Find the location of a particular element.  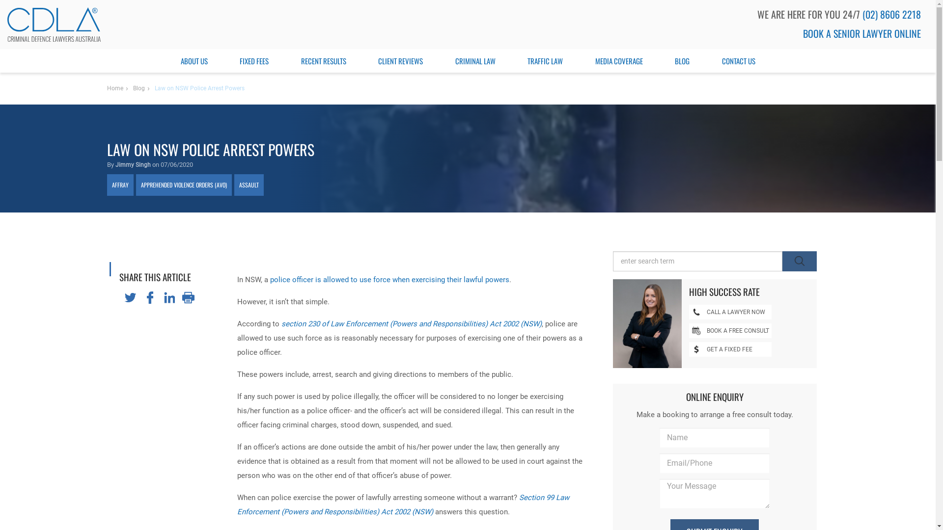

AFFRAY is located at coordinates (120, 185).